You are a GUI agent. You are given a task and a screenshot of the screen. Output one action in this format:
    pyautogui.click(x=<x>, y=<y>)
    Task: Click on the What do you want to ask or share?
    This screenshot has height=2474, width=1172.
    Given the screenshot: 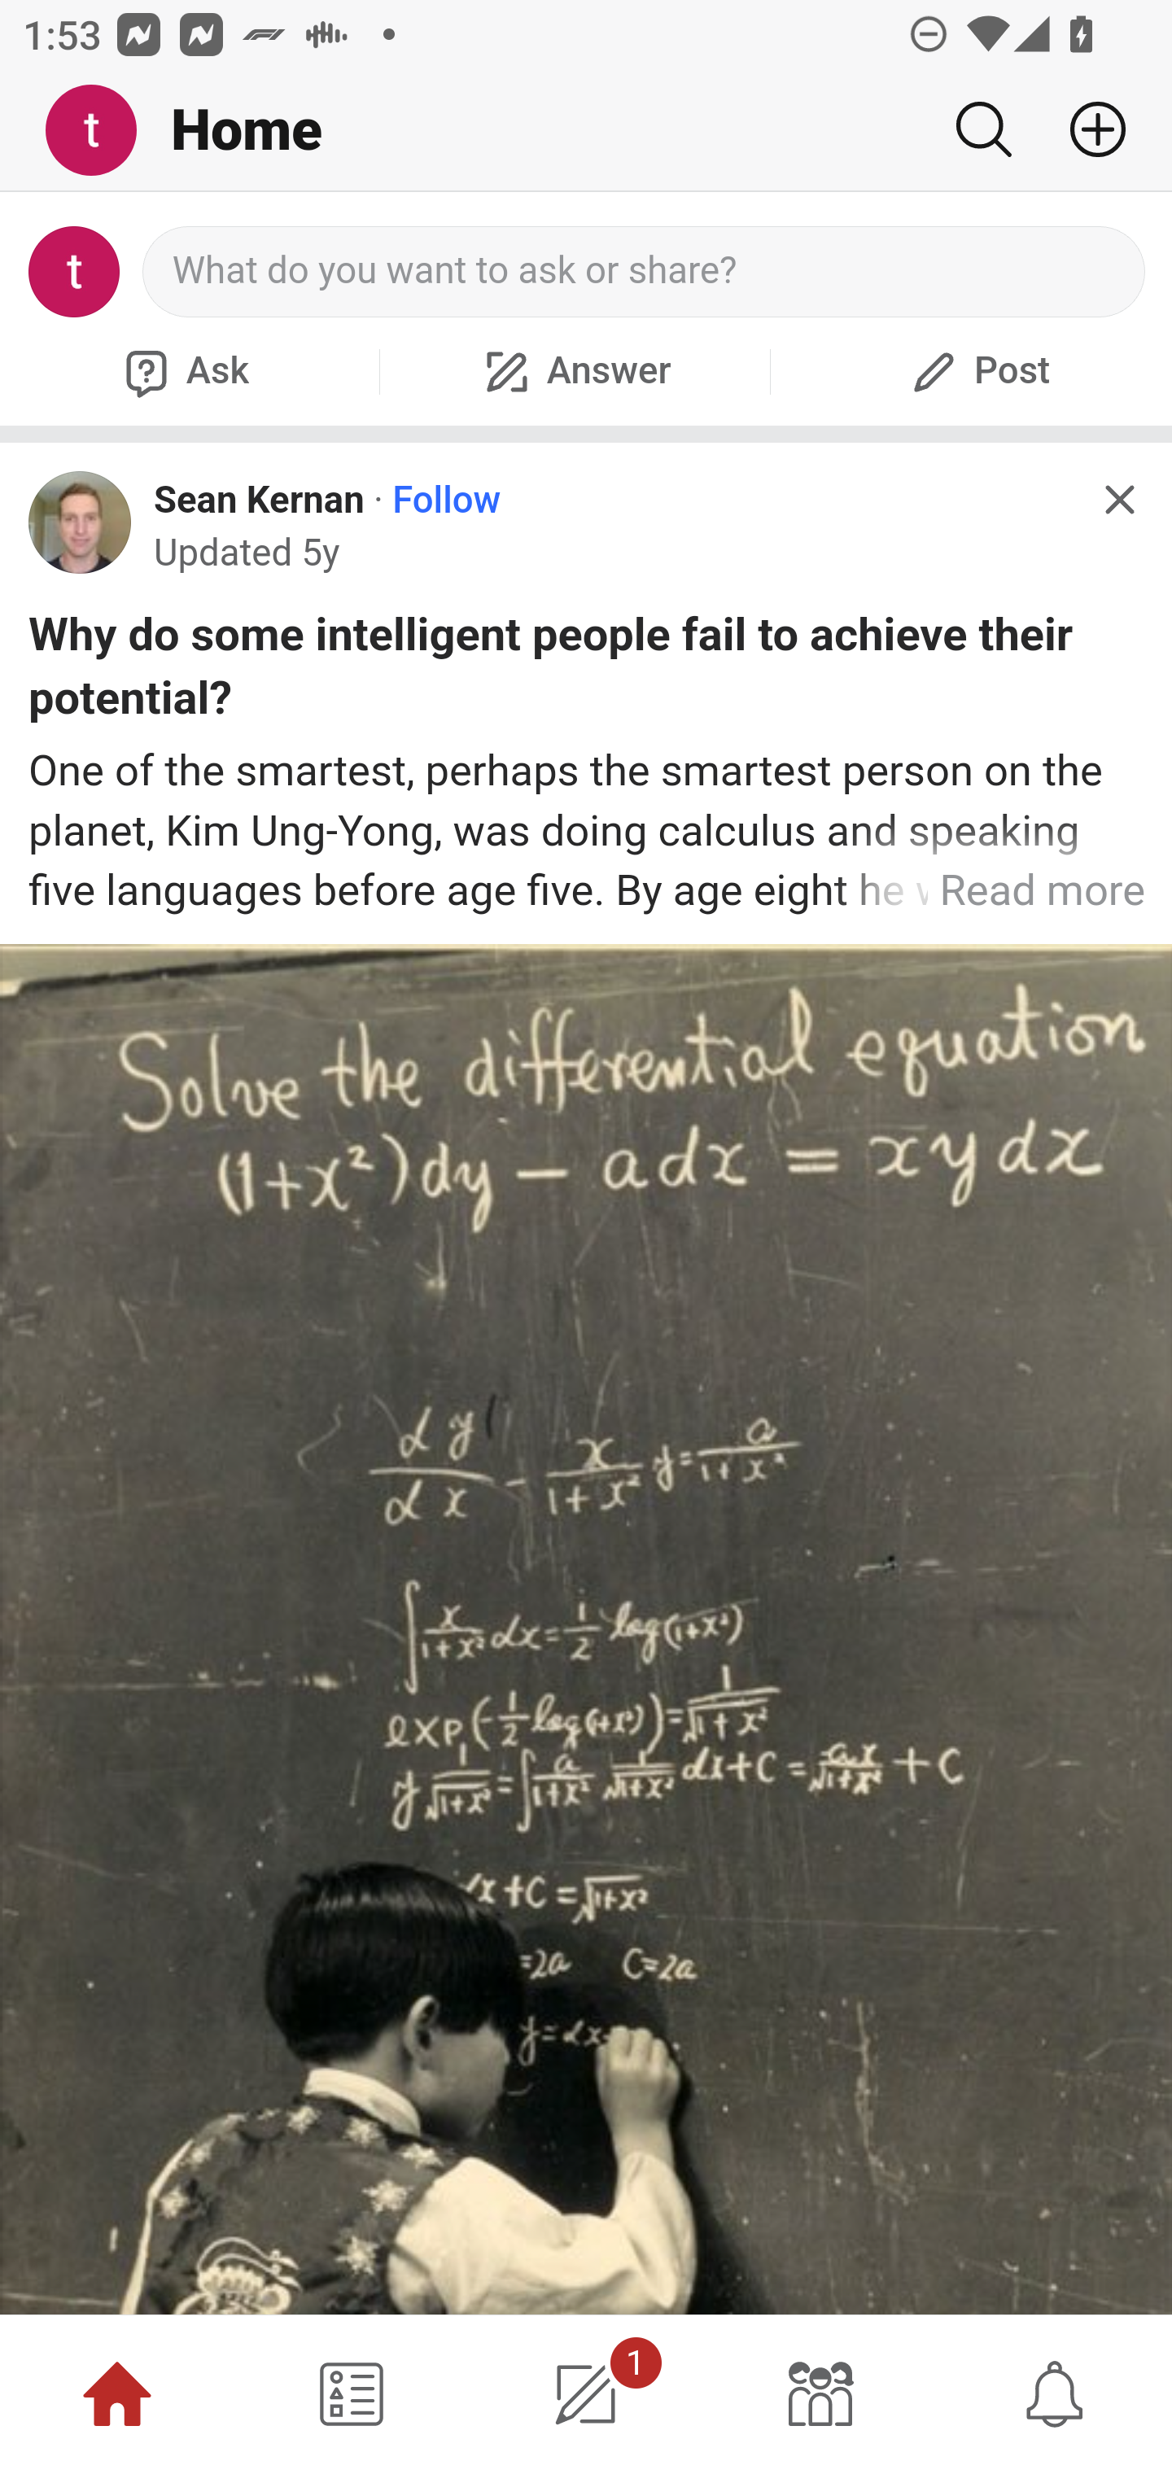 What is the action you would take?
    pyautogui.click(x=645, y=272)
    